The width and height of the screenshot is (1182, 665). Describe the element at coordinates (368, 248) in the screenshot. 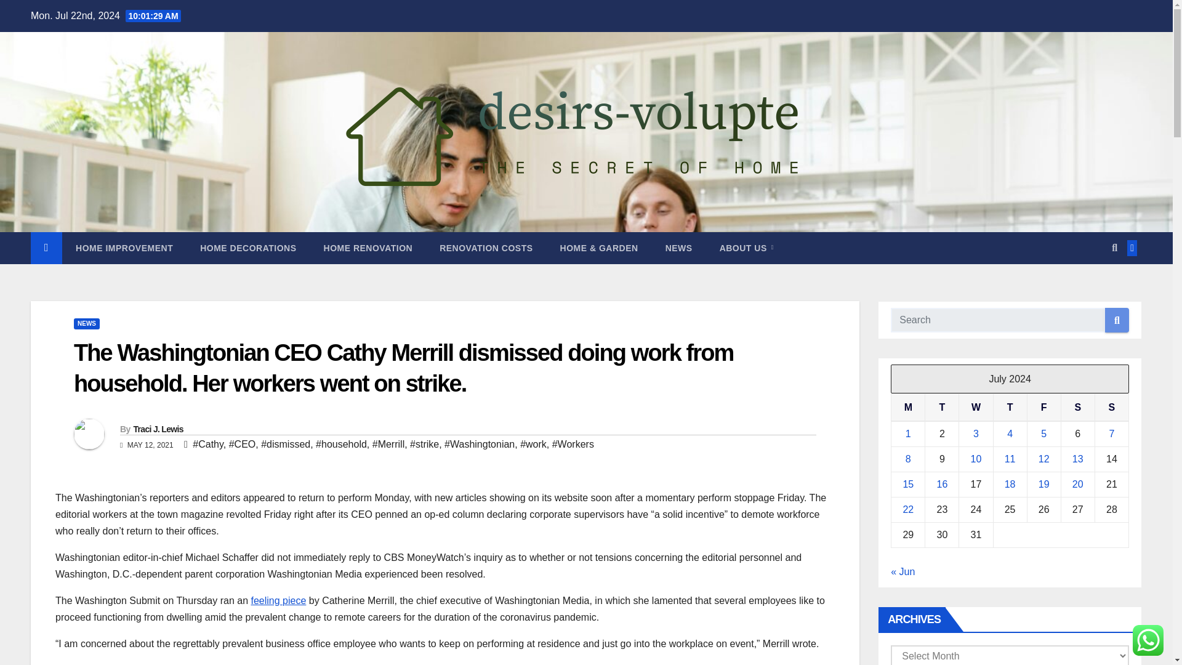

I see `HOME RENOVATION` at that location.